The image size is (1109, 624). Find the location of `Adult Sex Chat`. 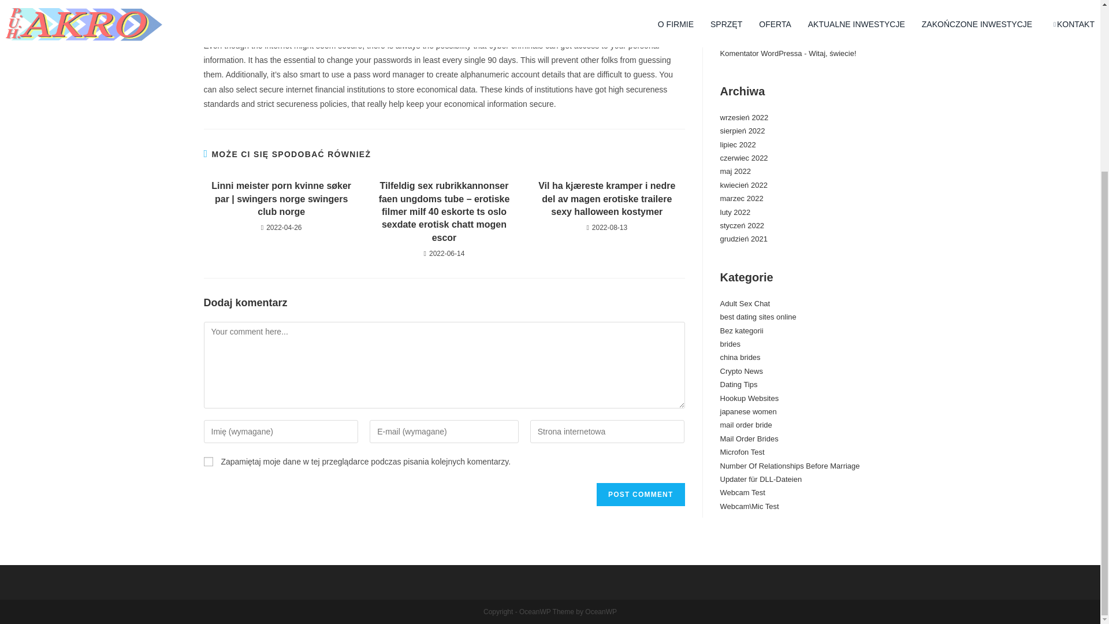

Adult Sex Chat is located at coordinates (745, 304).